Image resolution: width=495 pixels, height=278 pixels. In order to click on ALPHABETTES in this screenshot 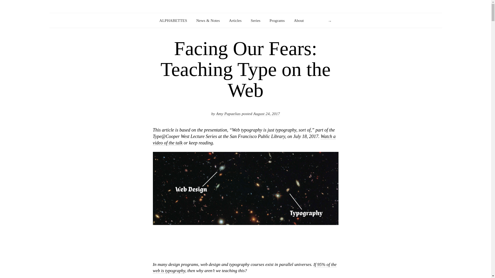, I will do `click(173, 21)`.